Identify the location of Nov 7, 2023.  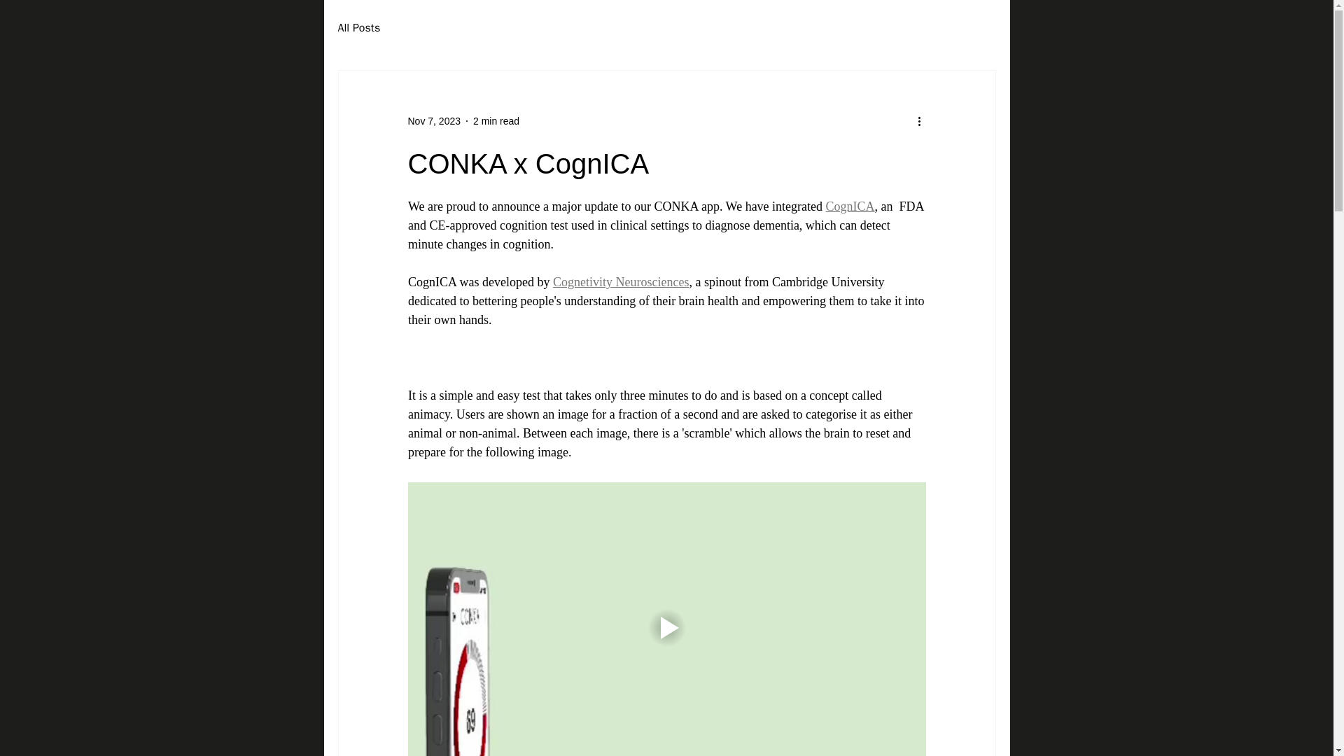
(434, 120).